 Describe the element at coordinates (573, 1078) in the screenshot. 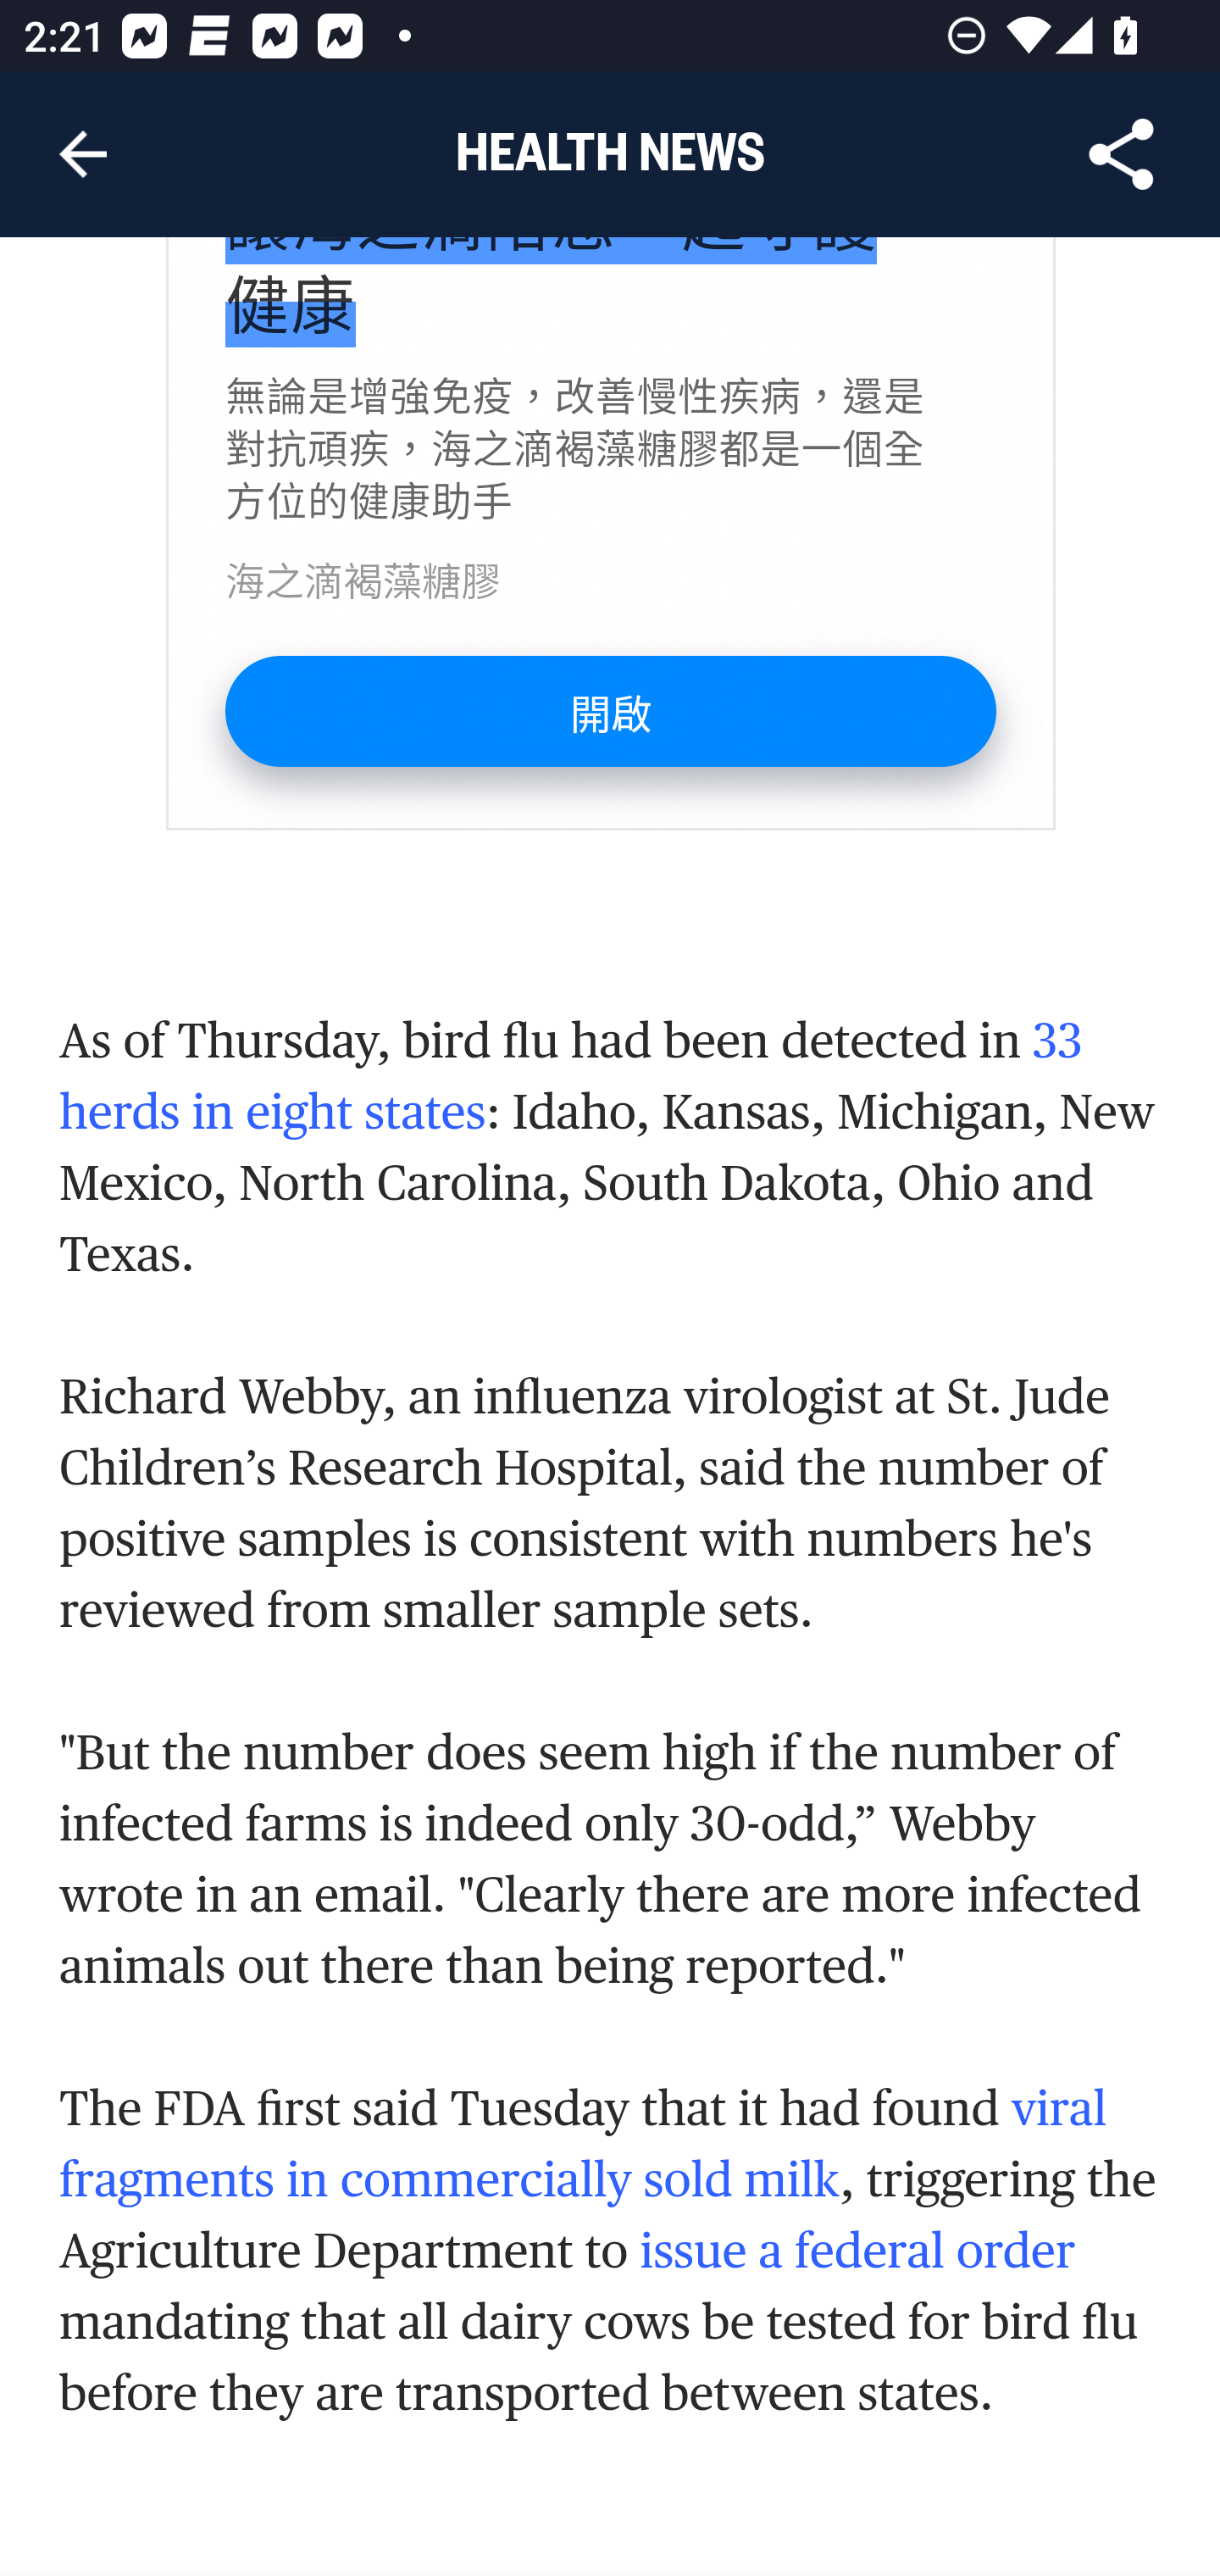

I see `33 herds in eight states` at that location.